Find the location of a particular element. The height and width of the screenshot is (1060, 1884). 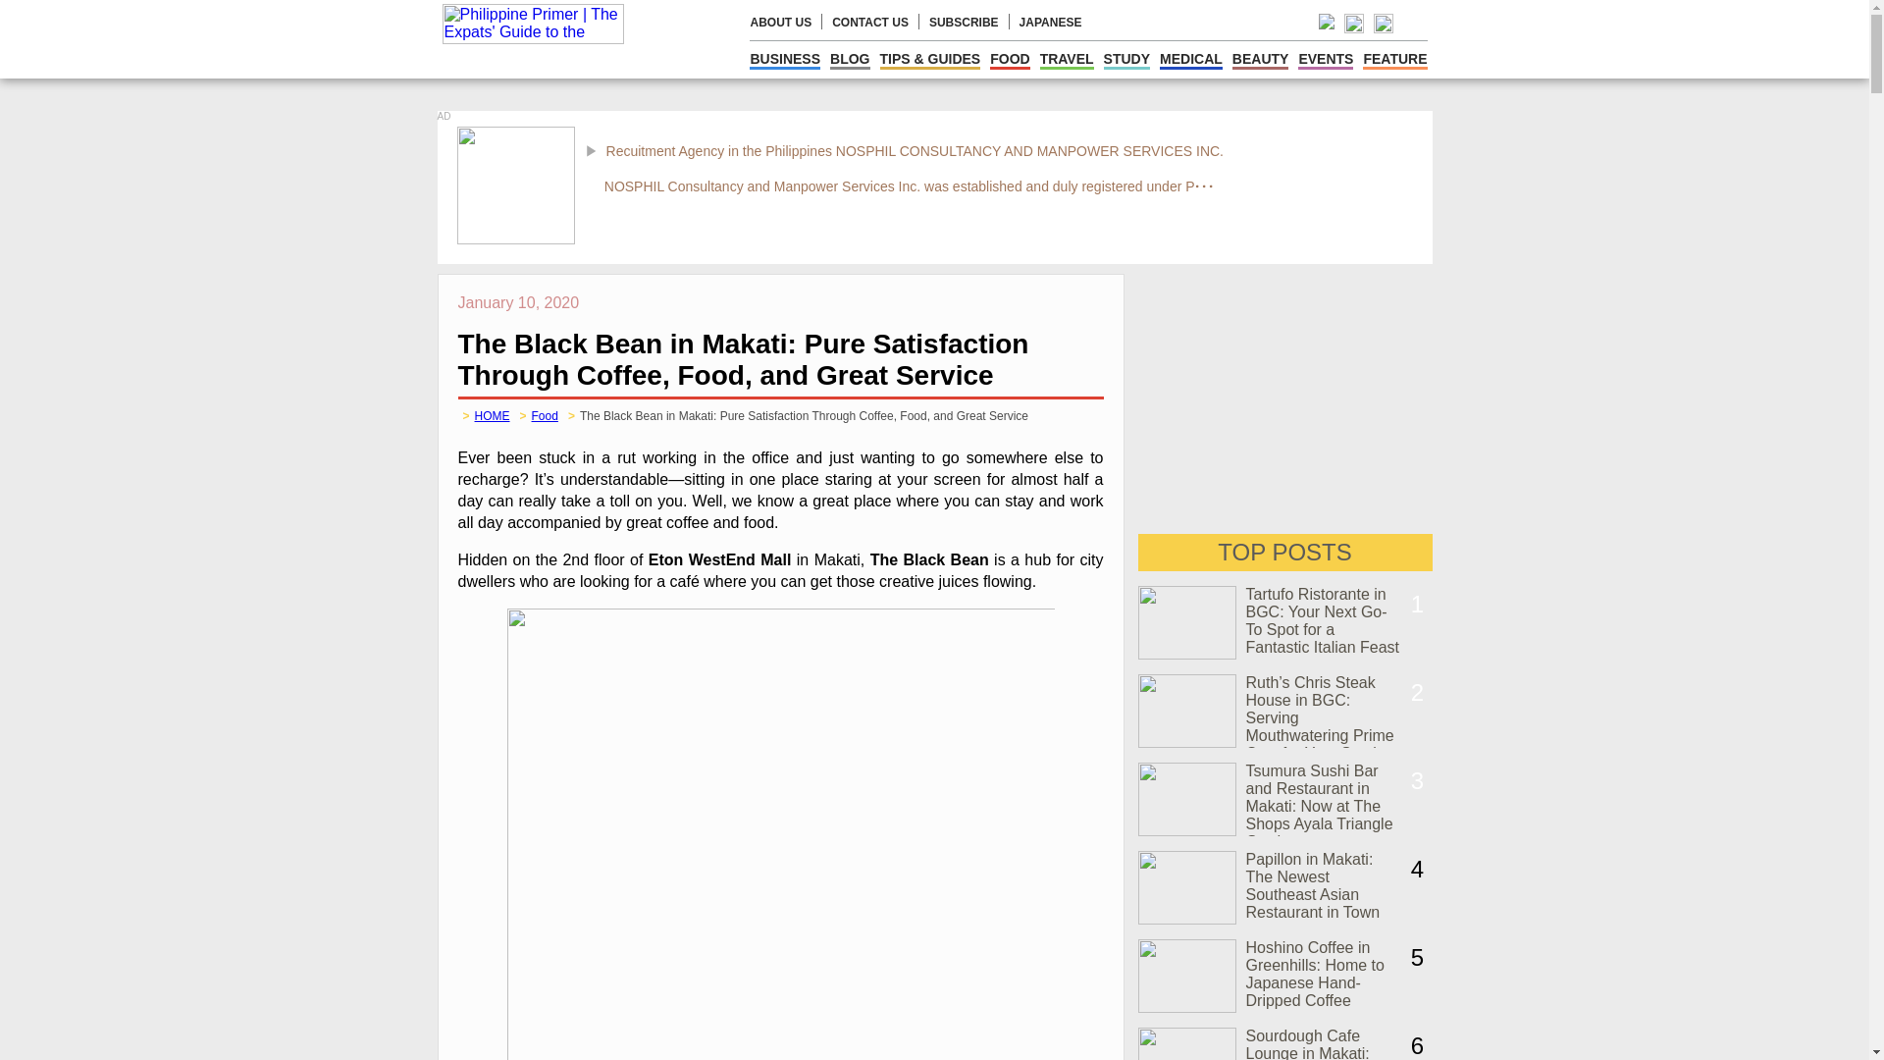

Subscribe is located at coordinates (964, 23).